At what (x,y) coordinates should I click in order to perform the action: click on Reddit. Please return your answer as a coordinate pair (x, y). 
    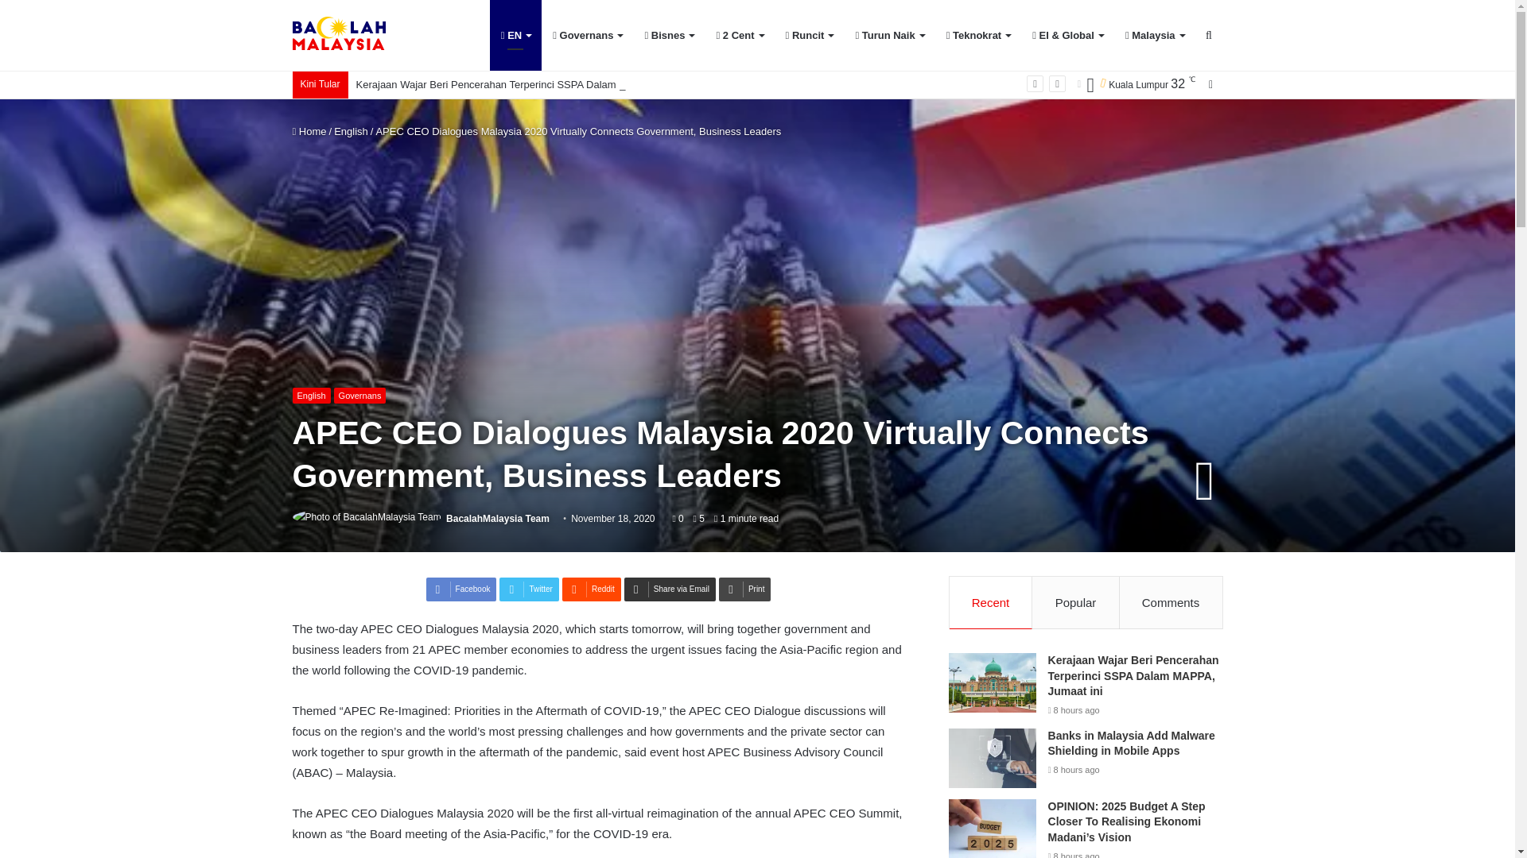
    Looking at the image, I should click on (592, 589).